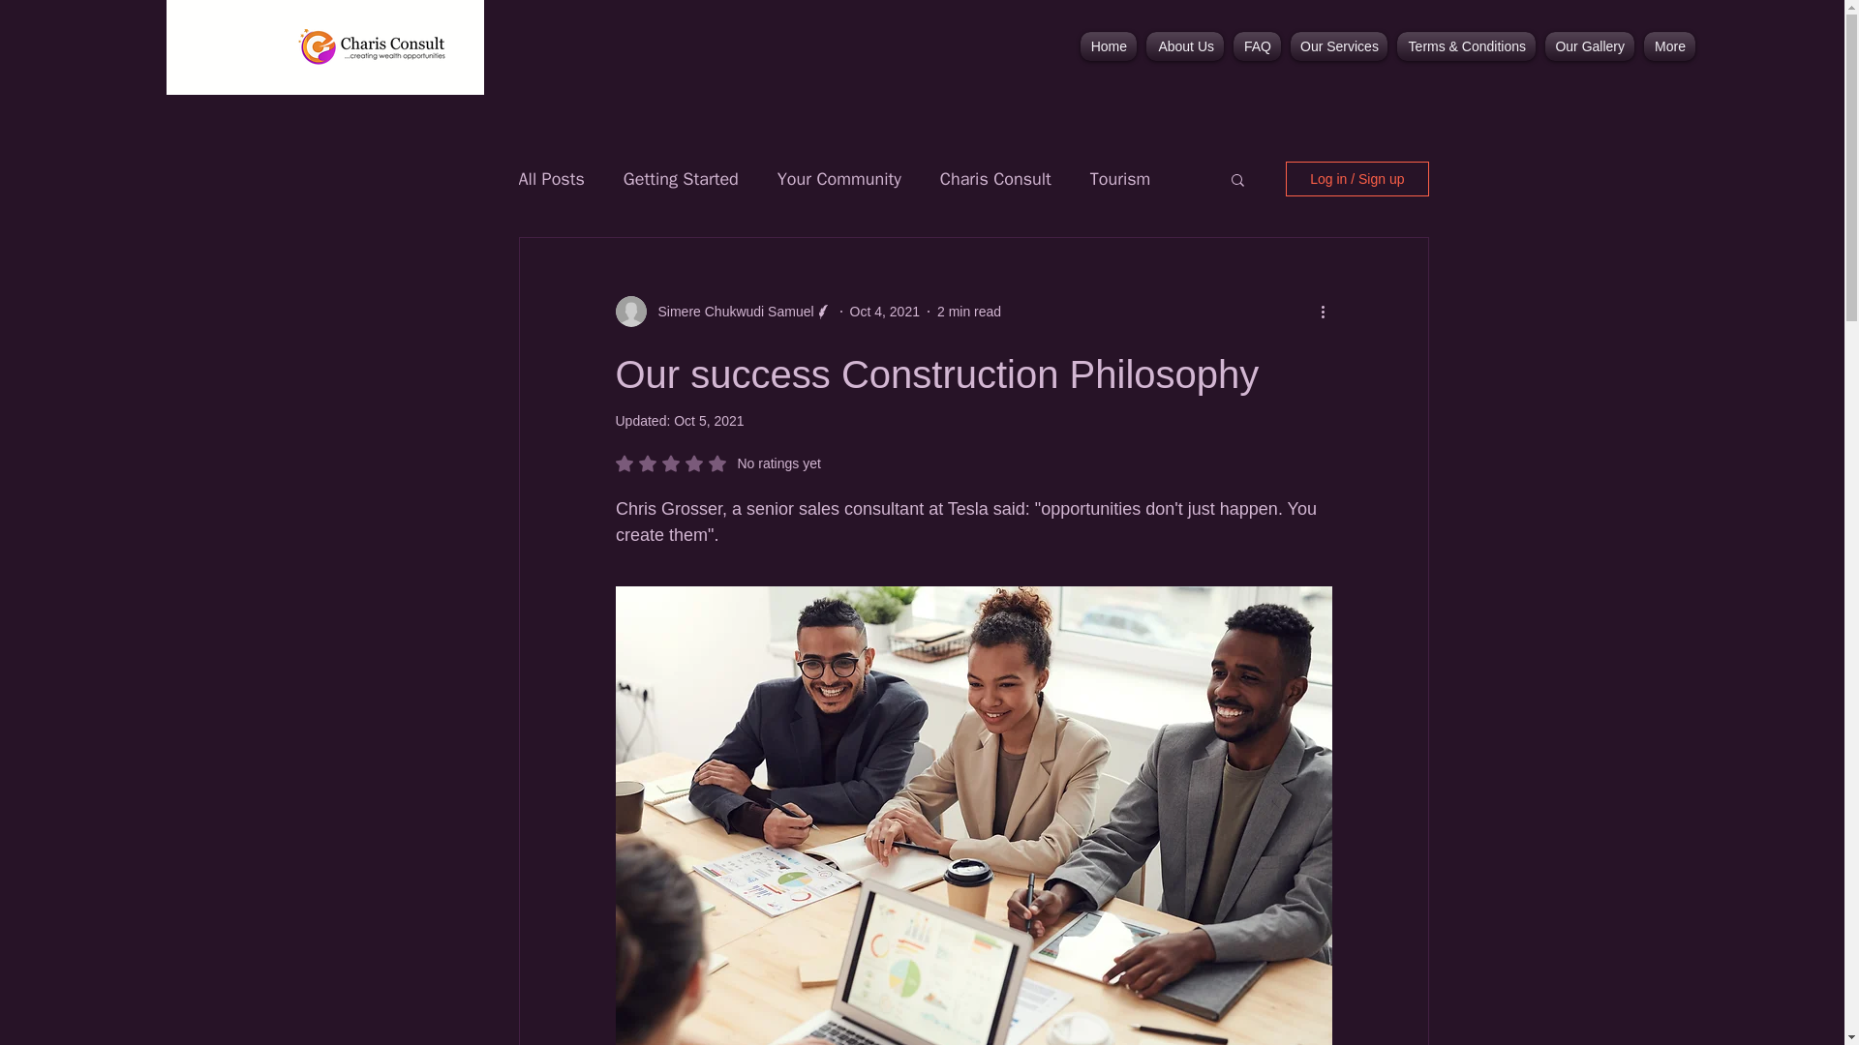  Describe the element at coordinates (1257, 46) in the screenshot. I see `FAQ` at that location.